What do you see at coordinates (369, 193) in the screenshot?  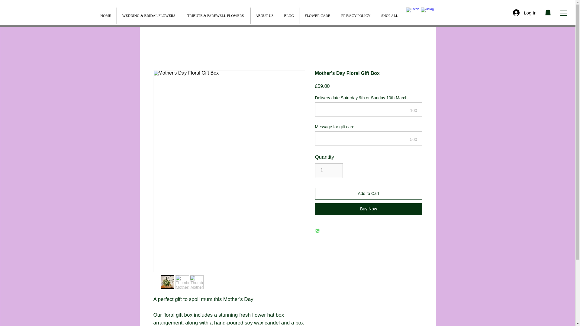 I see `Add to Cart` at bounding box center [369, 193].